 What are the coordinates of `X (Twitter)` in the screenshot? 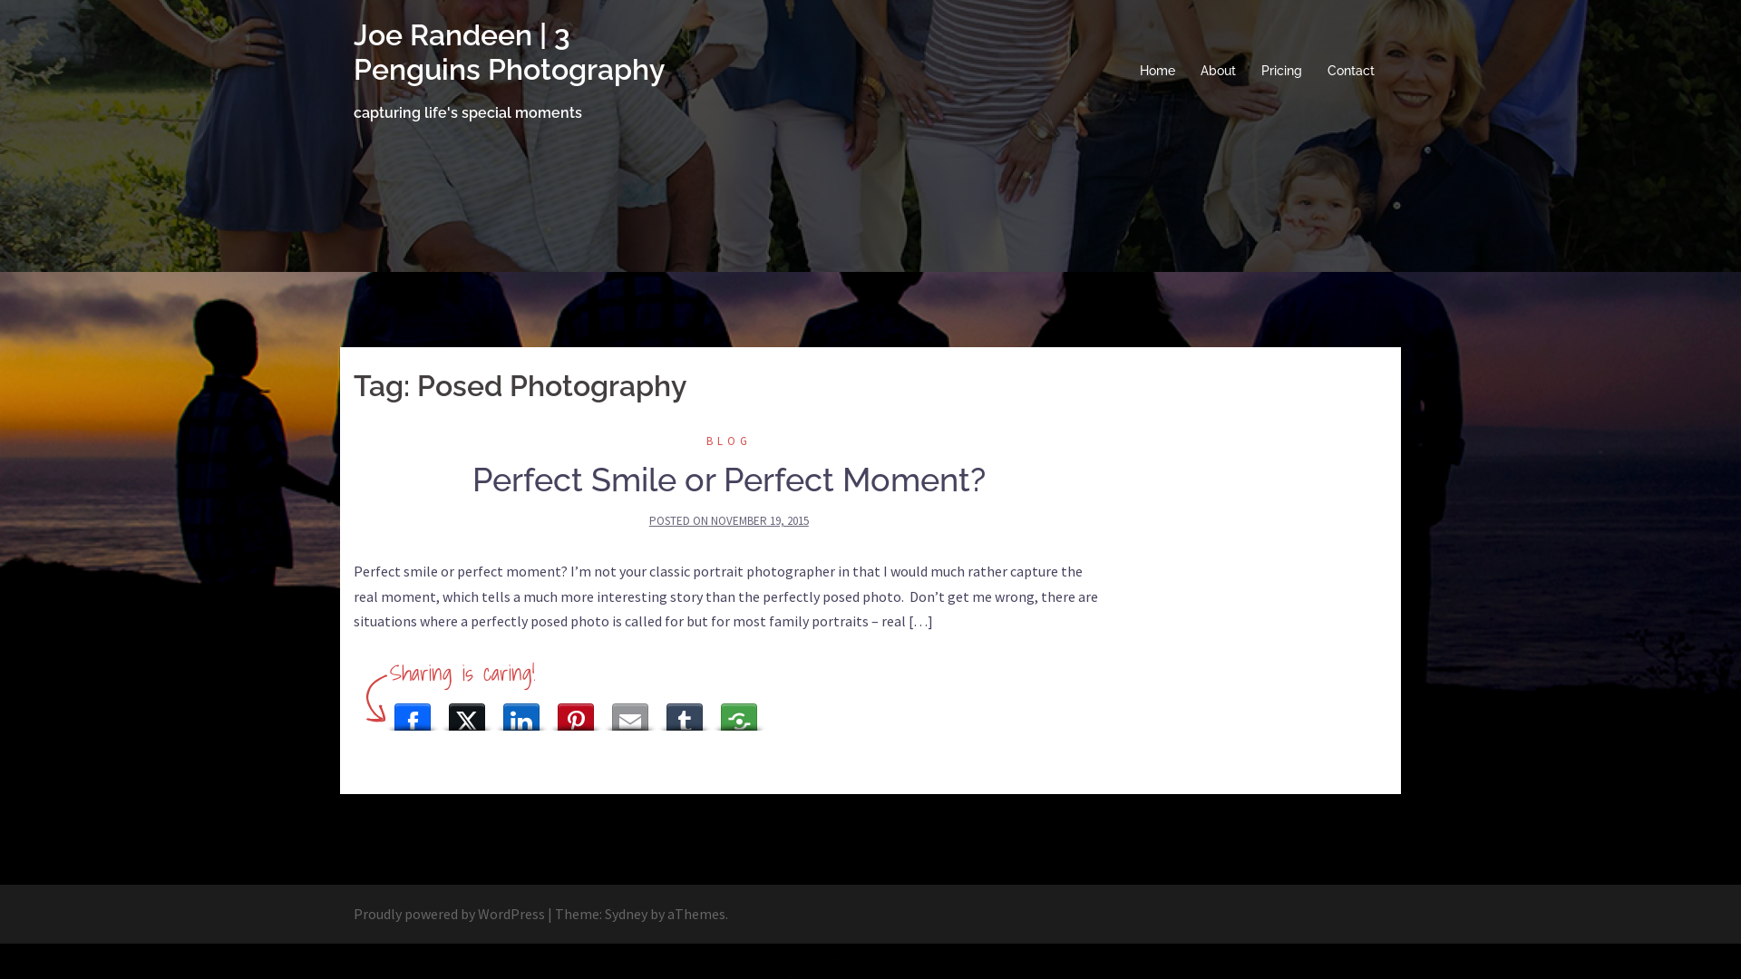 It's located at (467, 712).